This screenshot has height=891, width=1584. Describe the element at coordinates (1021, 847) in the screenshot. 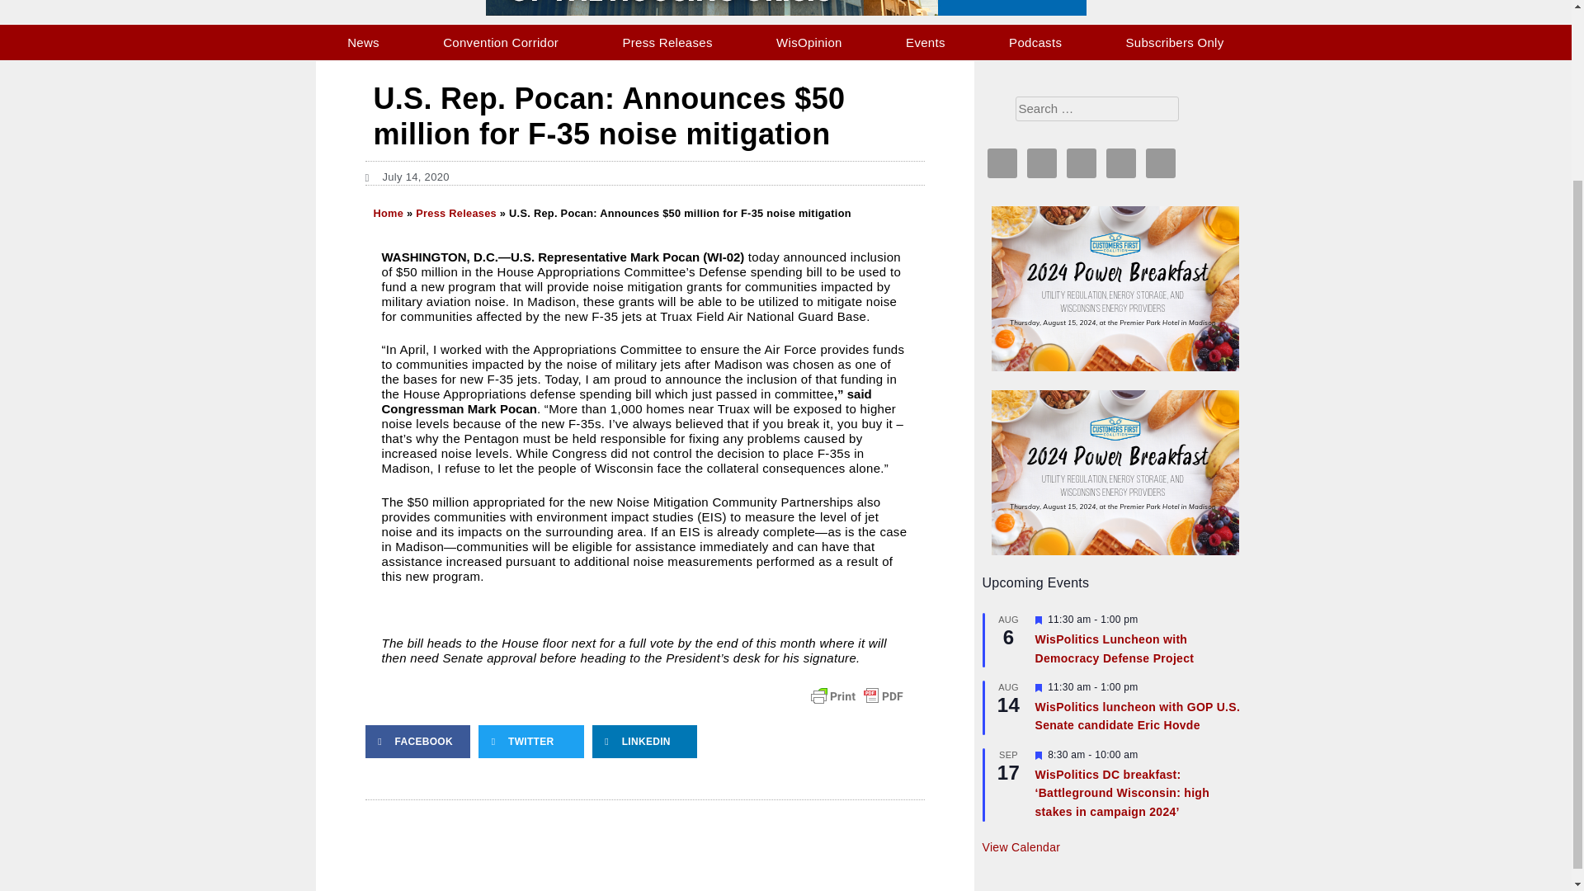

I see `View more events.` at that location.